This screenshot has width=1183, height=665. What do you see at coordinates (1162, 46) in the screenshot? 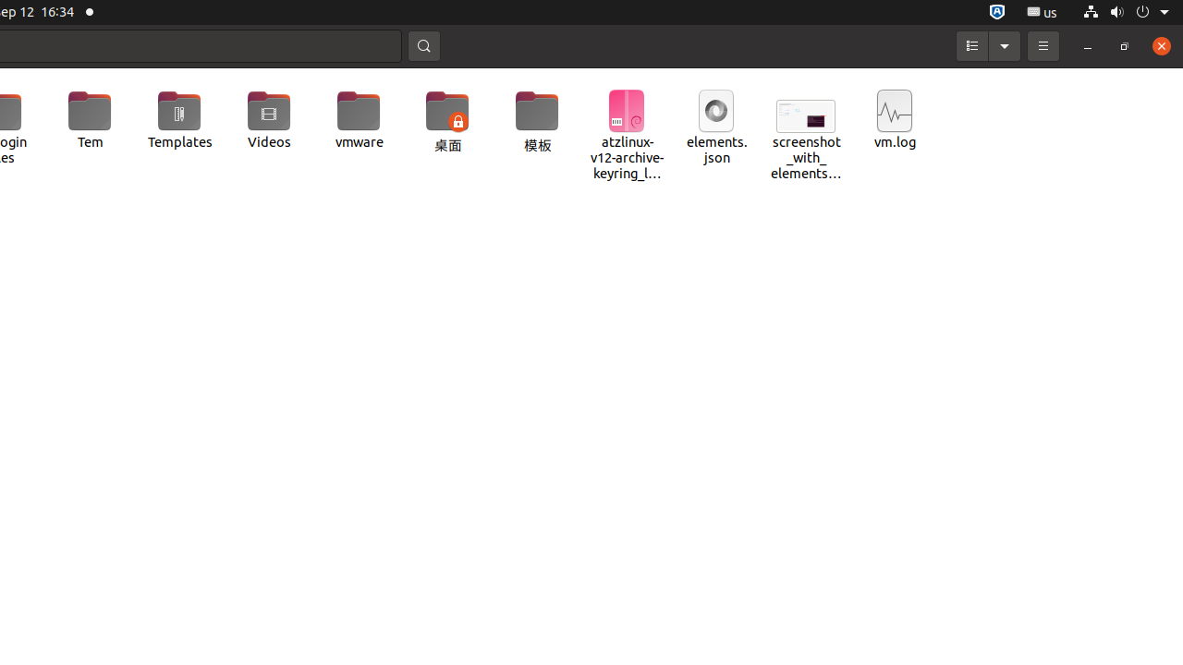
I see `Close` at bounding box center [1162, 46].